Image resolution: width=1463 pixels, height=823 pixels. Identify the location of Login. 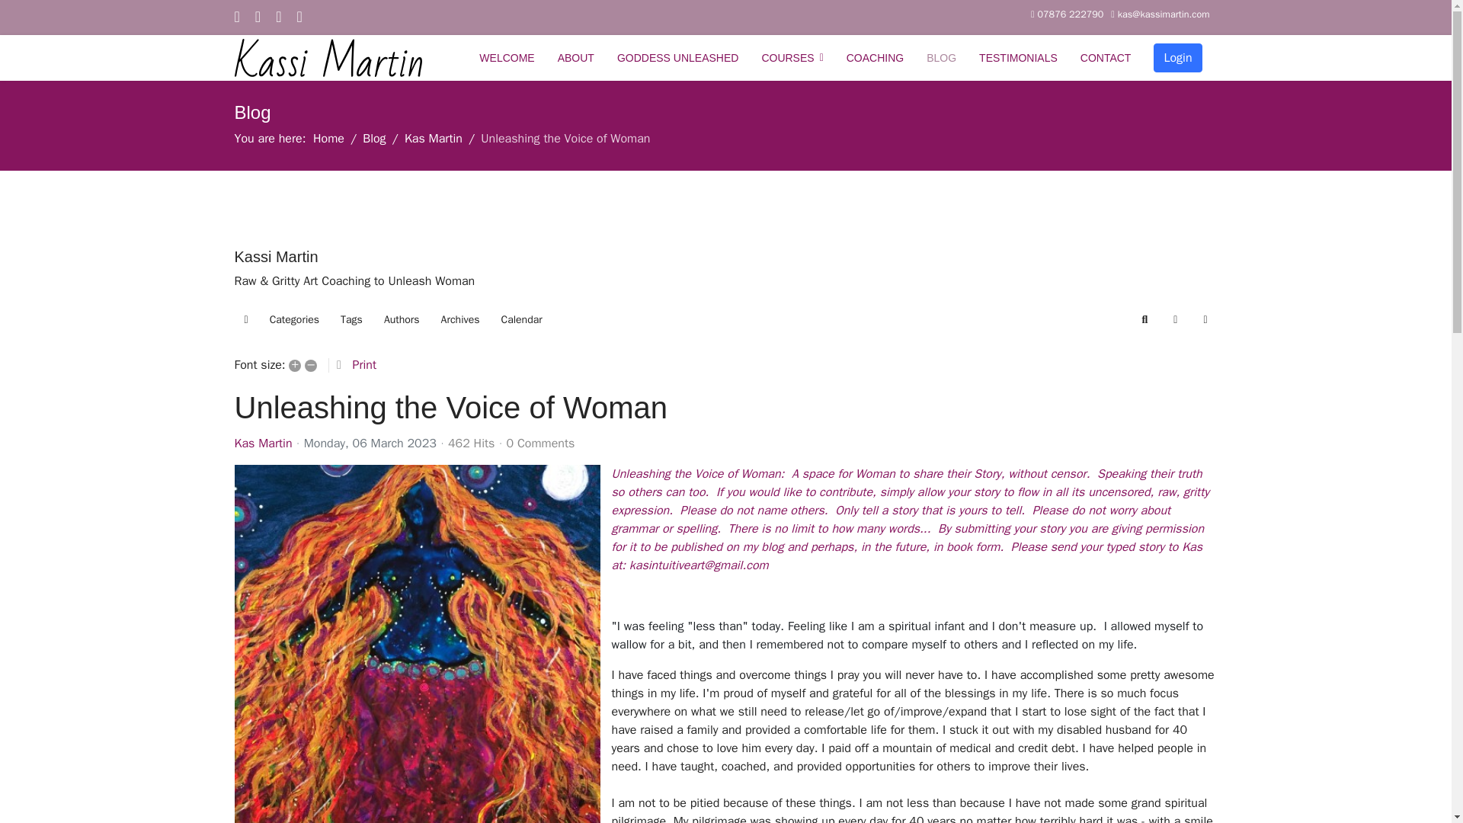
(1177, 58).